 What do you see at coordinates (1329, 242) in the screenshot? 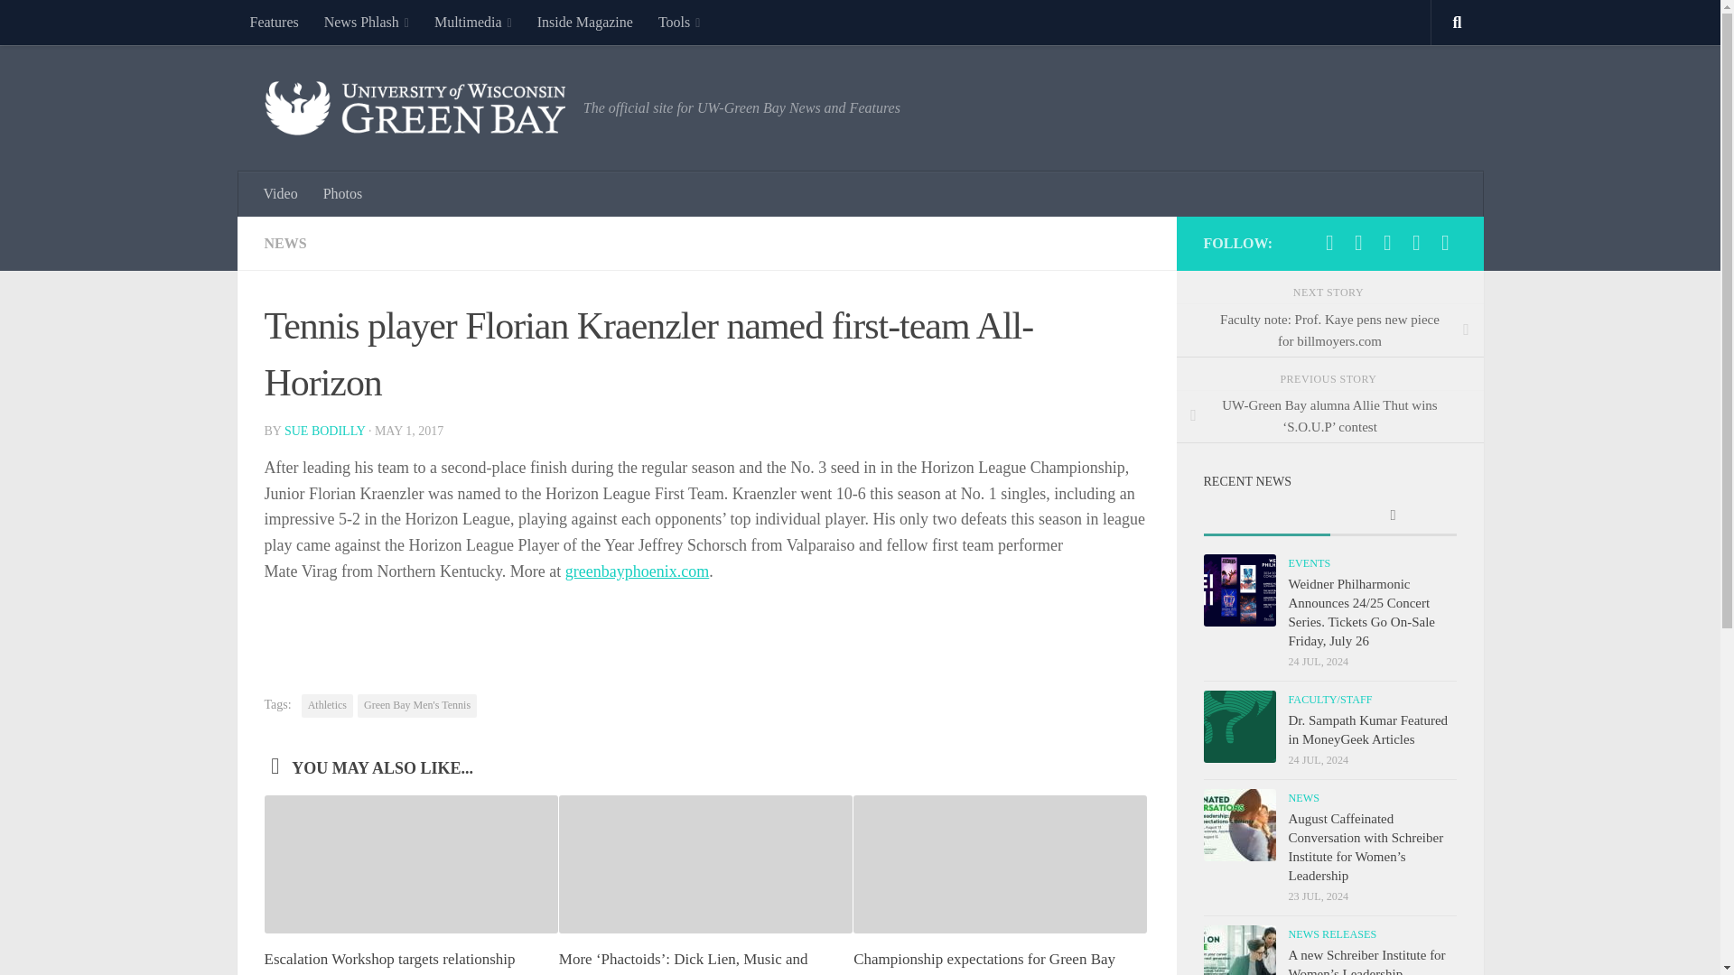
I see `Facebook` at bounding box center [1329, 242].